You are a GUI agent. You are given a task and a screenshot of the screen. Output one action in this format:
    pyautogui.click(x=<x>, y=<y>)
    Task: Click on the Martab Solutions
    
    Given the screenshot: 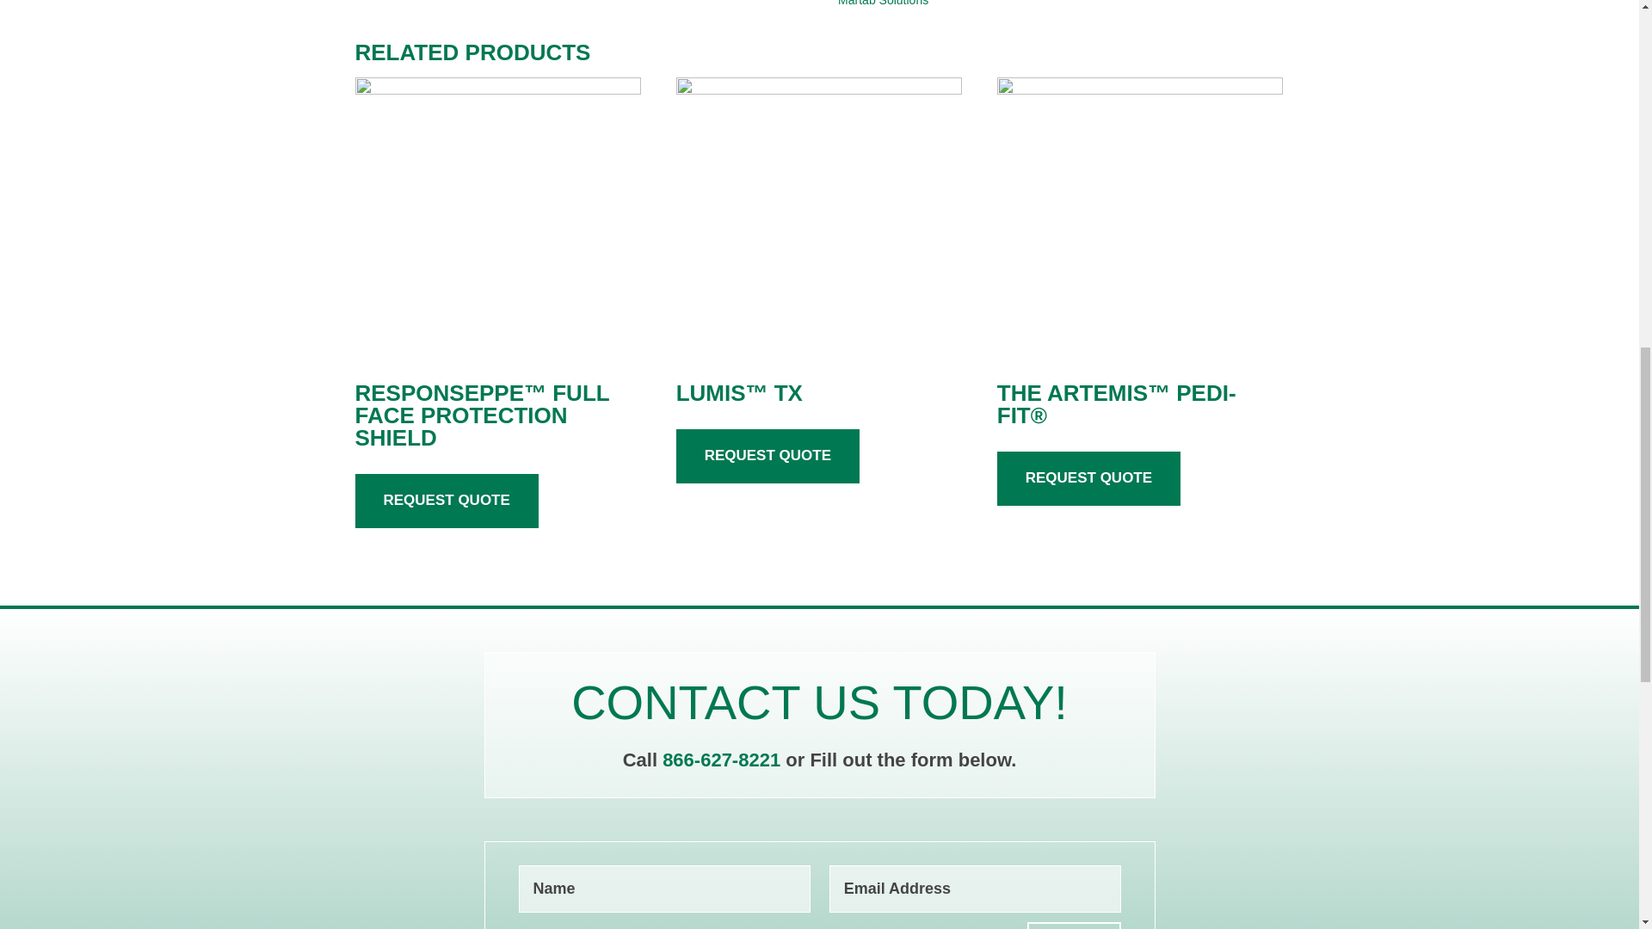 What is the action you would take?
    pyautogui.click(x=883, y=3)
    